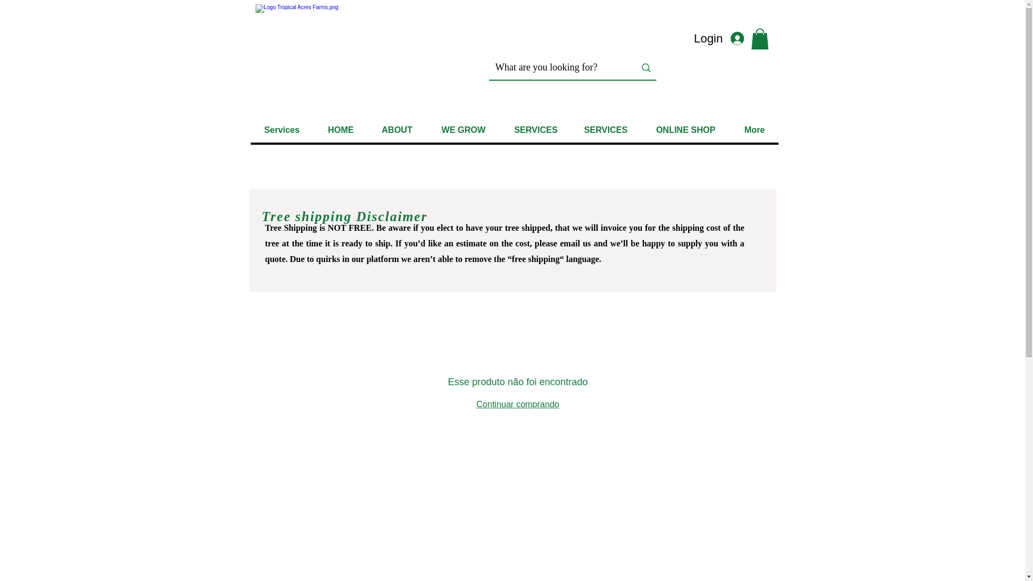 The image size is (1033, 581). I want to click on Login, so click(724, 39).